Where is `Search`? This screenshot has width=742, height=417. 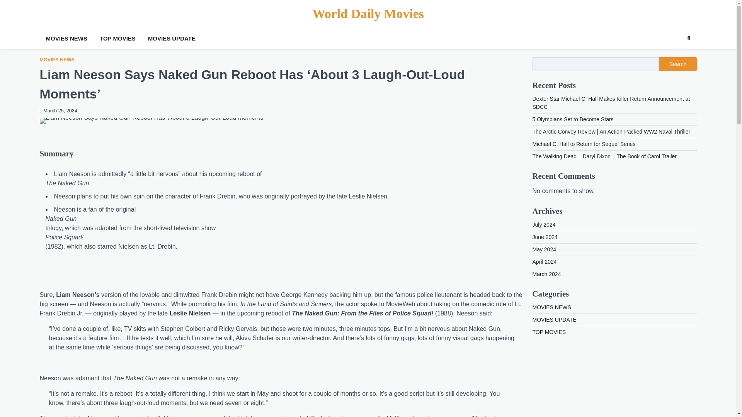 Search is located at coordinates (689, 39).